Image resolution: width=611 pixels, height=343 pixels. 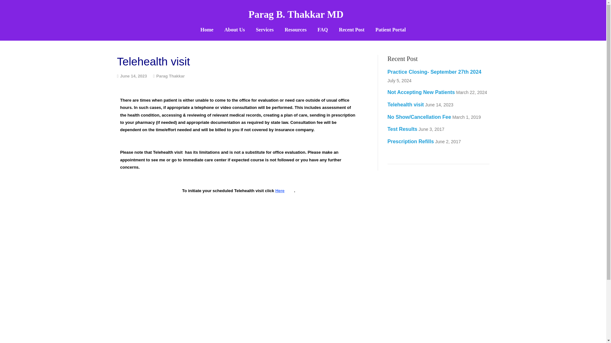 I want to click on About Us, so click(x=234, y=30).